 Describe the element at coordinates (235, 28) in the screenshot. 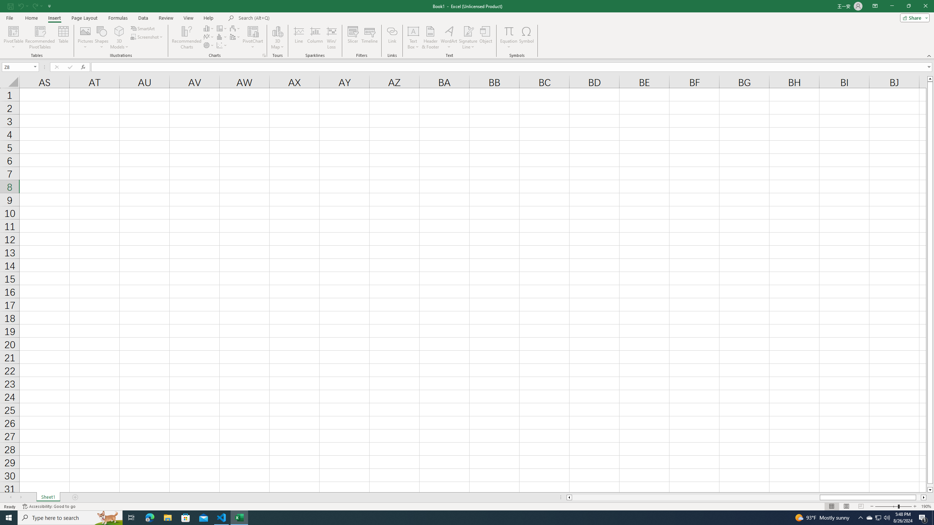

I see `Insert Waterfall, Funnel, Stock, Surface, or Radar Chart` at that location.